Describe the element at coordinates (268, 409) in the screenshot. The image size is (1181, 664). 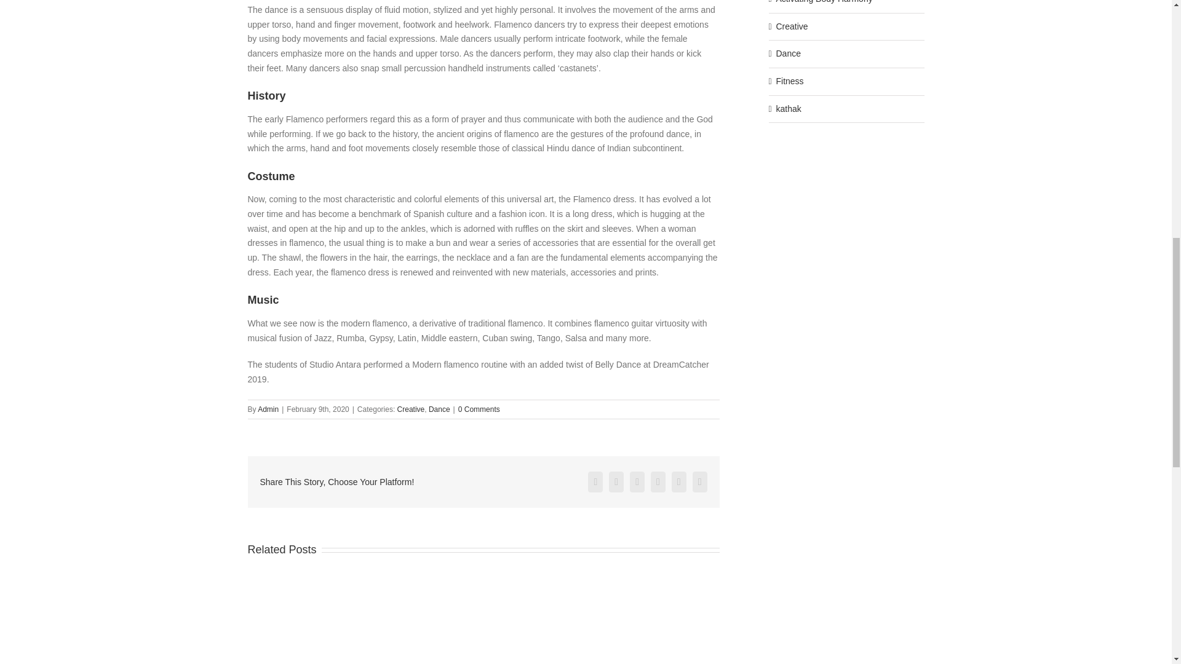
I see `Posts by Admin` at that location.